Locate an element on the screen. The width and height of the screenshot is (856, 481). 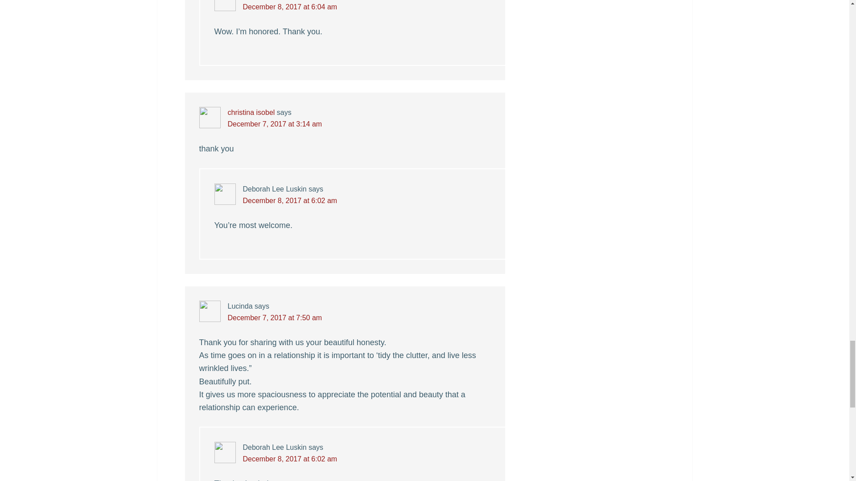
December 8, 2017 at 6:04 am is located at coordinates (290, 6).